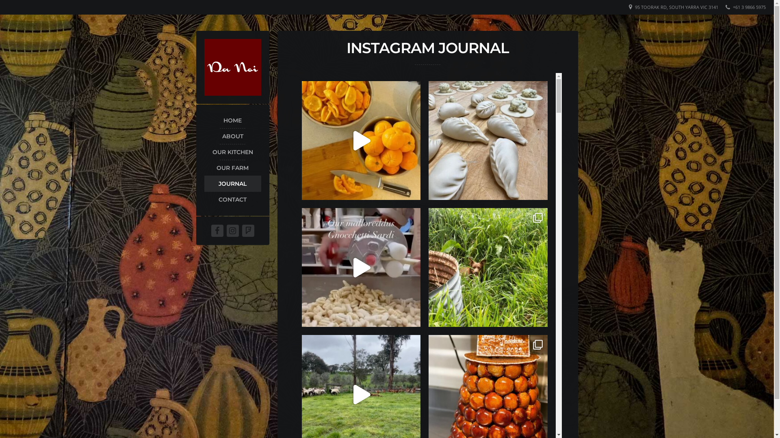  What do you see at coordinates (232, 152) in the screenshot?
I see `OUR KITCHEN` at bounding box center [232, 152].